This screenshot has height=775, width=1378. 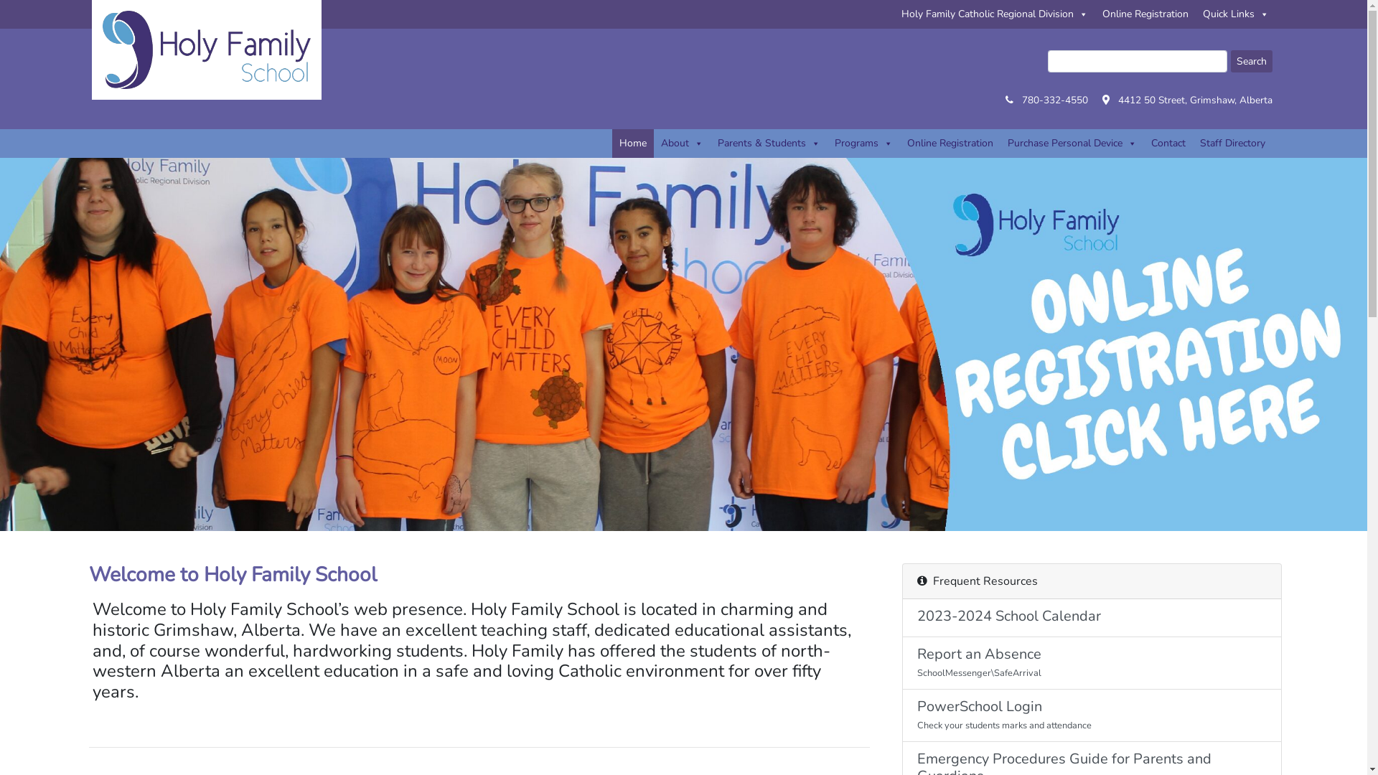 What do you see at coordinates (1233, 144) in the screenshot?
I see `Staff Directory` at bounding box center [1233, 144].